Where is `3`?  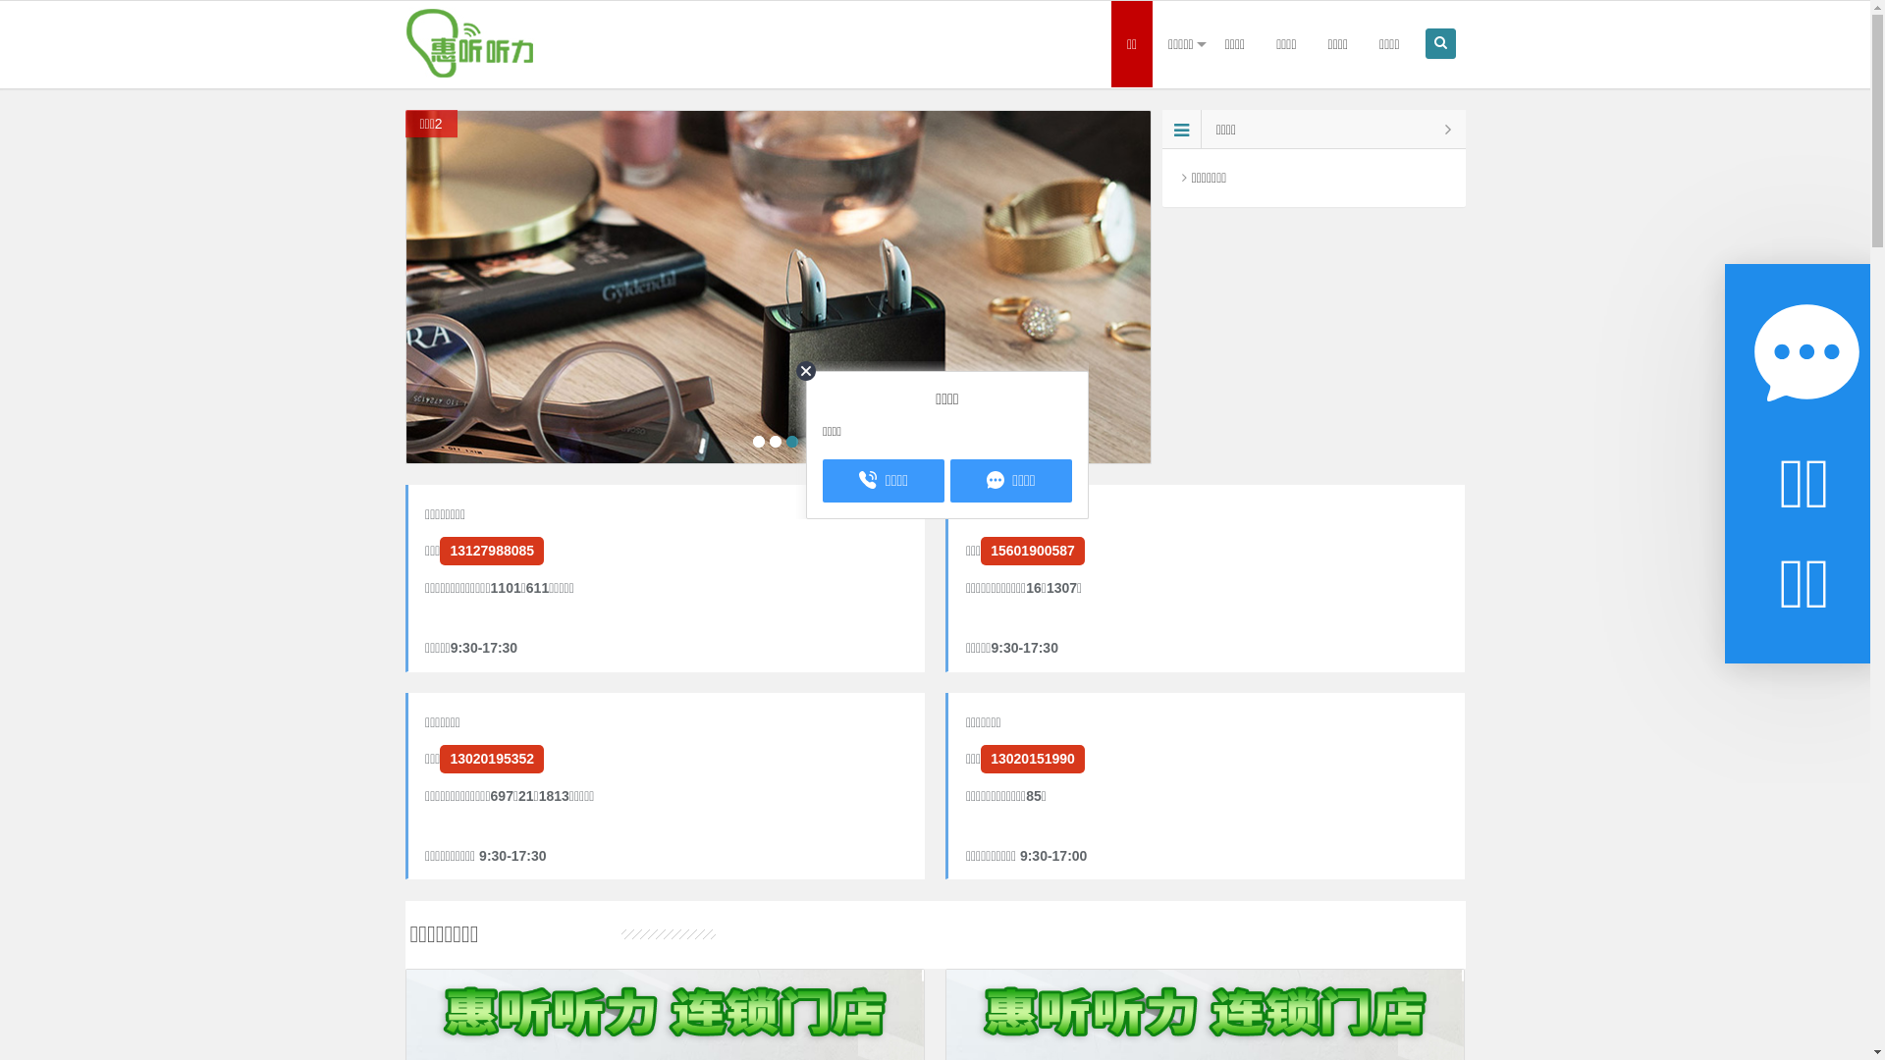 3 is located at coordinates (792, 442).